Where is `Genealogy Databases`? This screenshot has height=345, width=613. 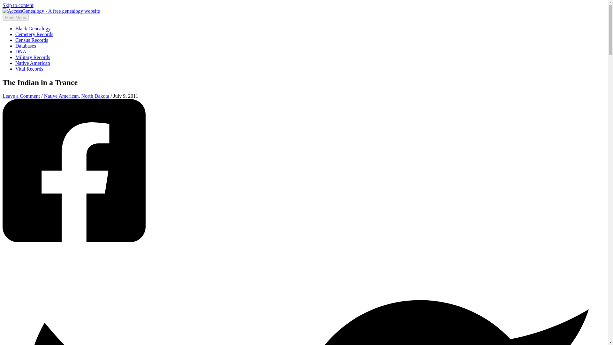 Genealogy Databases is located at coordinates (26, 46).